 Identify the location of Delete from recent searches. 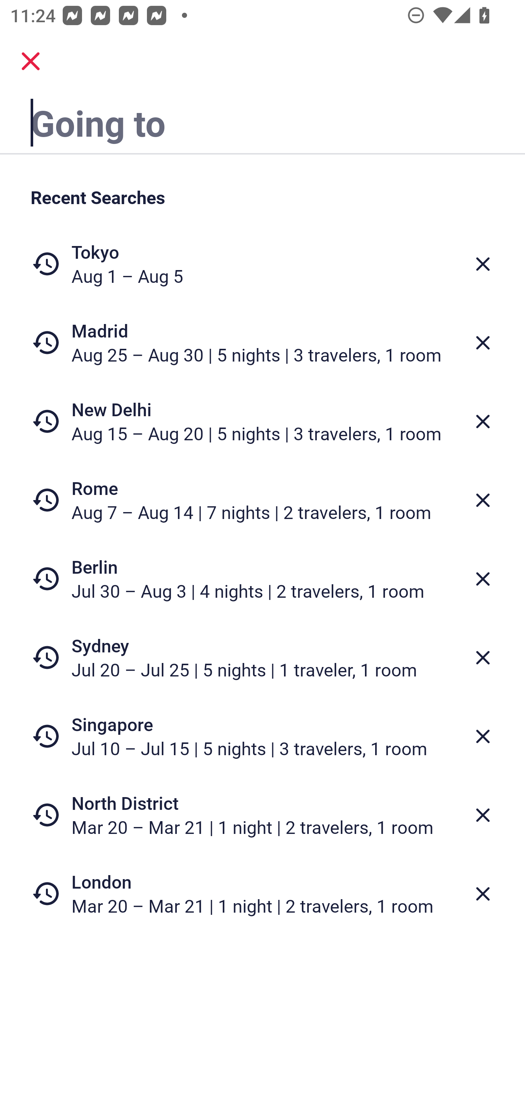
(483, 815).